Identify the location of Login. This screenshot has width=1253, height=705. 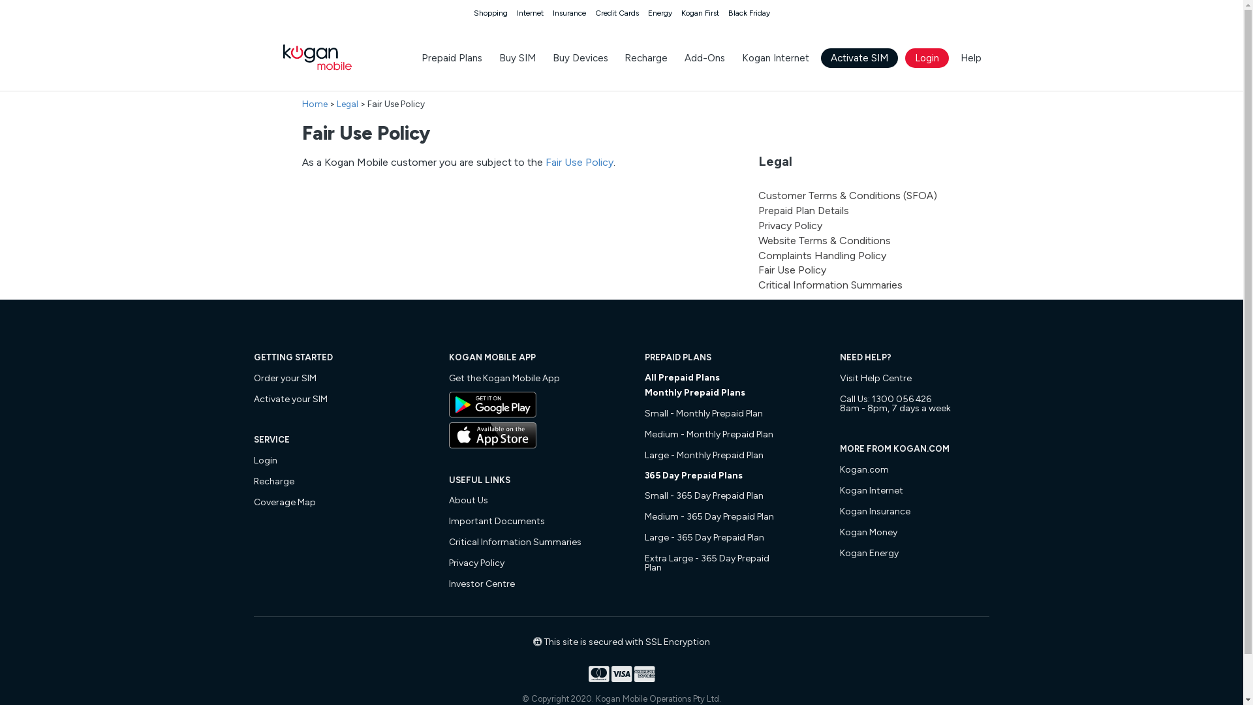
(927, 58).